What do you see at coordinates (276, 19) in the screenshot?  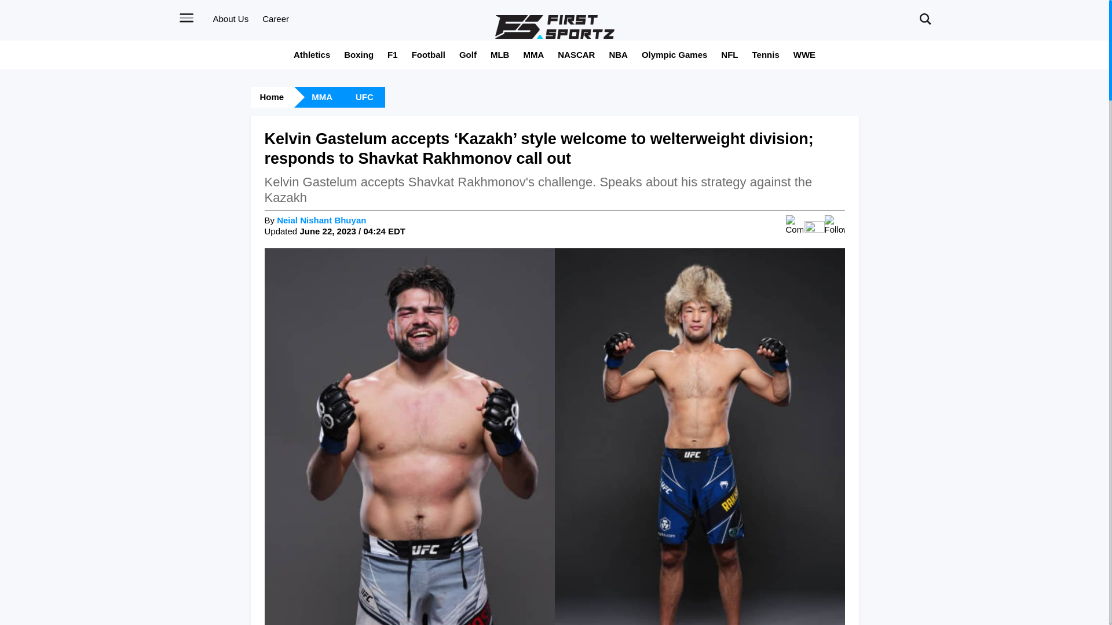 I see `Career` at bounding box center [276, 19].